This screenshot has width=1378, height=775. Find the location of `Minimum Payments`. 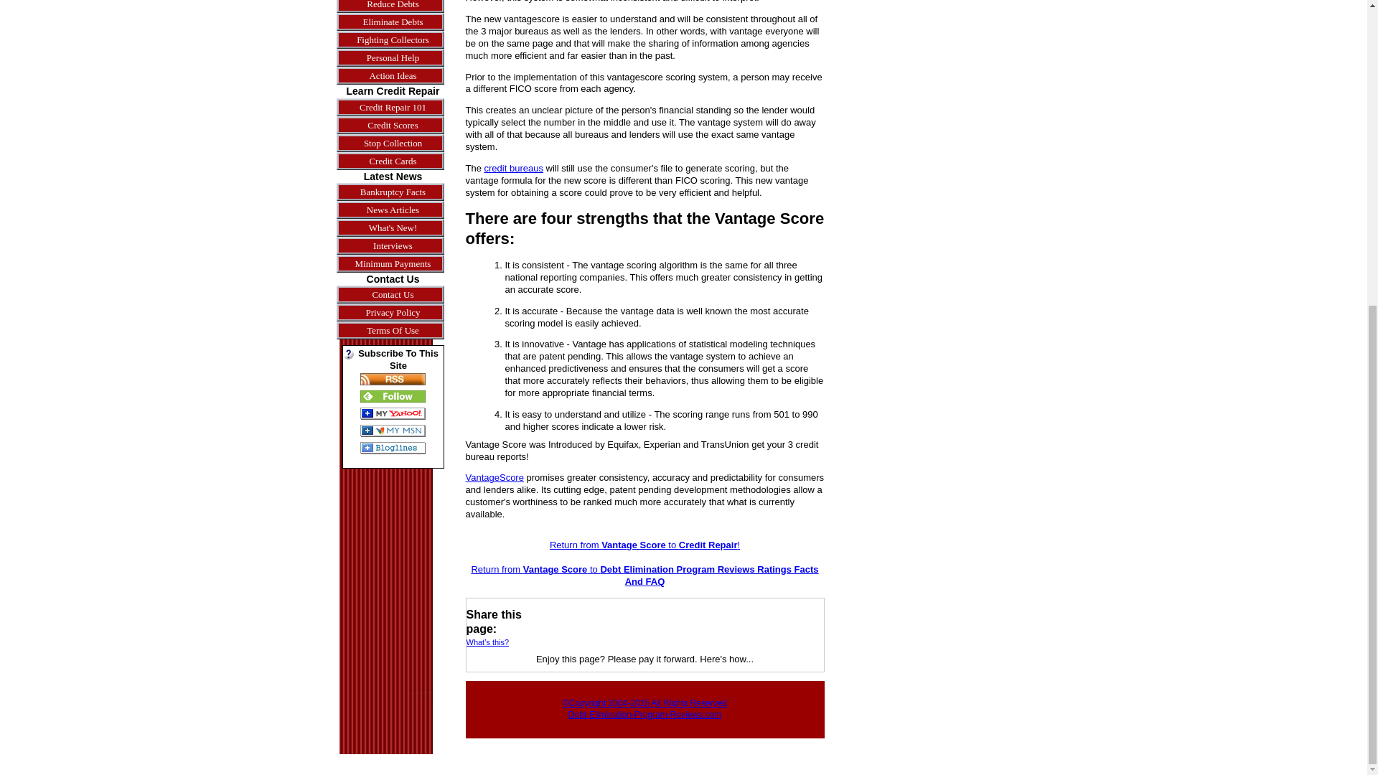

Minimum Payments is located at coordinates (392, 264).